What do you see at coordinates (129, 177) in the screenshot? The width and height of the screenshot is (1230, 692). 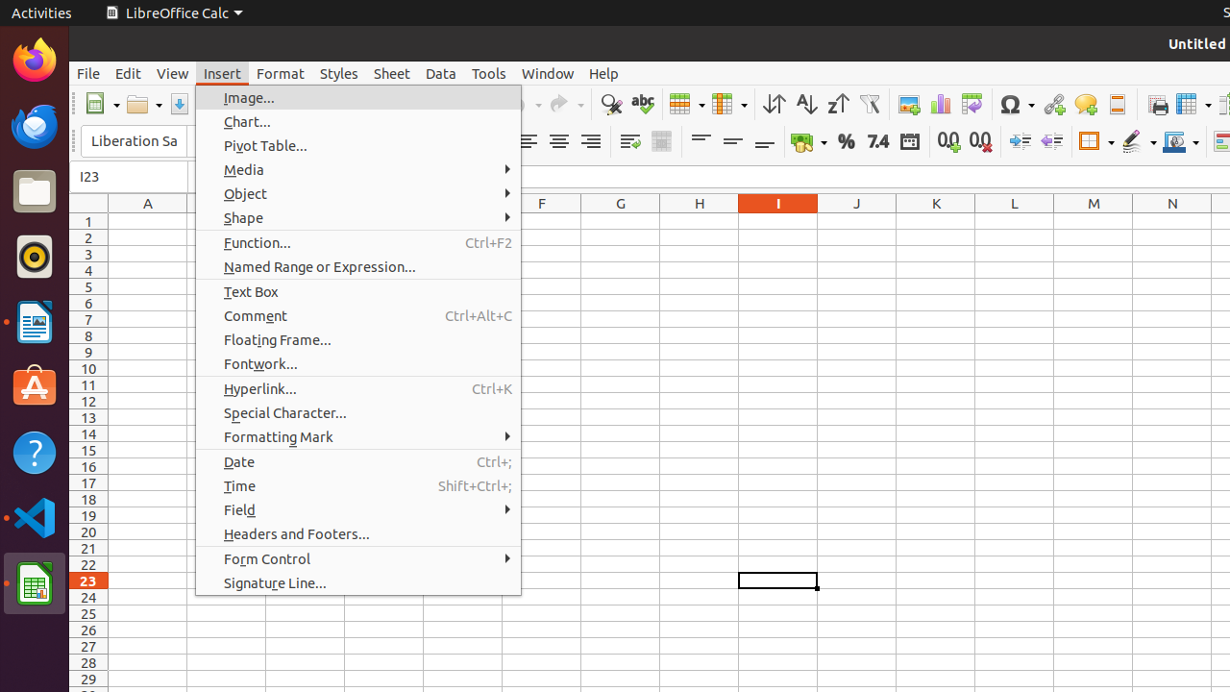 I see `Name Box` at bounding box center [129, 177].